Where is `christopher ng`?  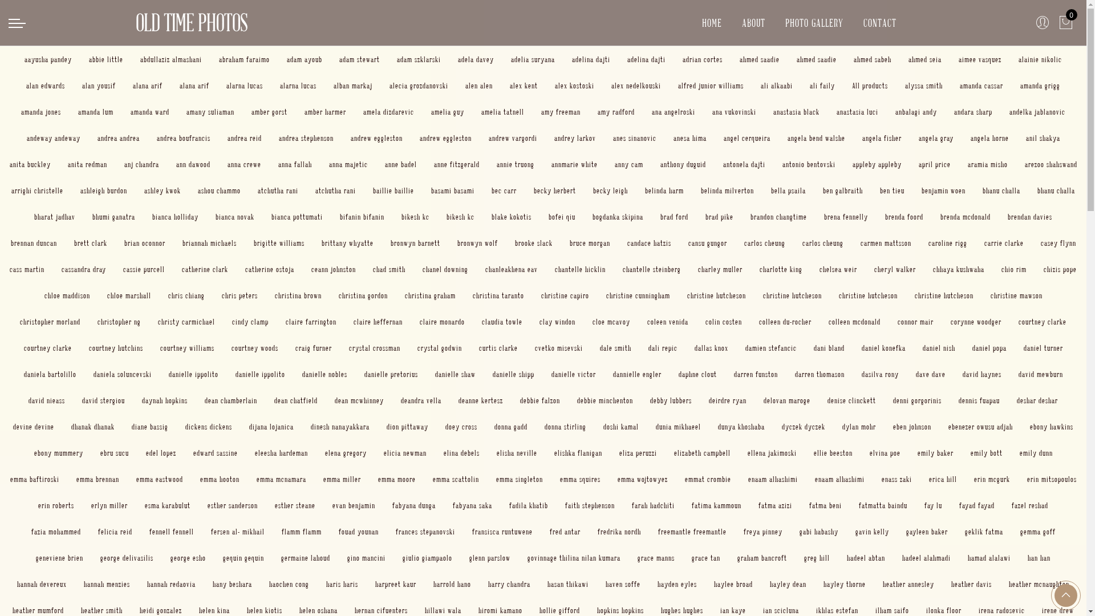
christopher ng is located at coordinates (119, 322).